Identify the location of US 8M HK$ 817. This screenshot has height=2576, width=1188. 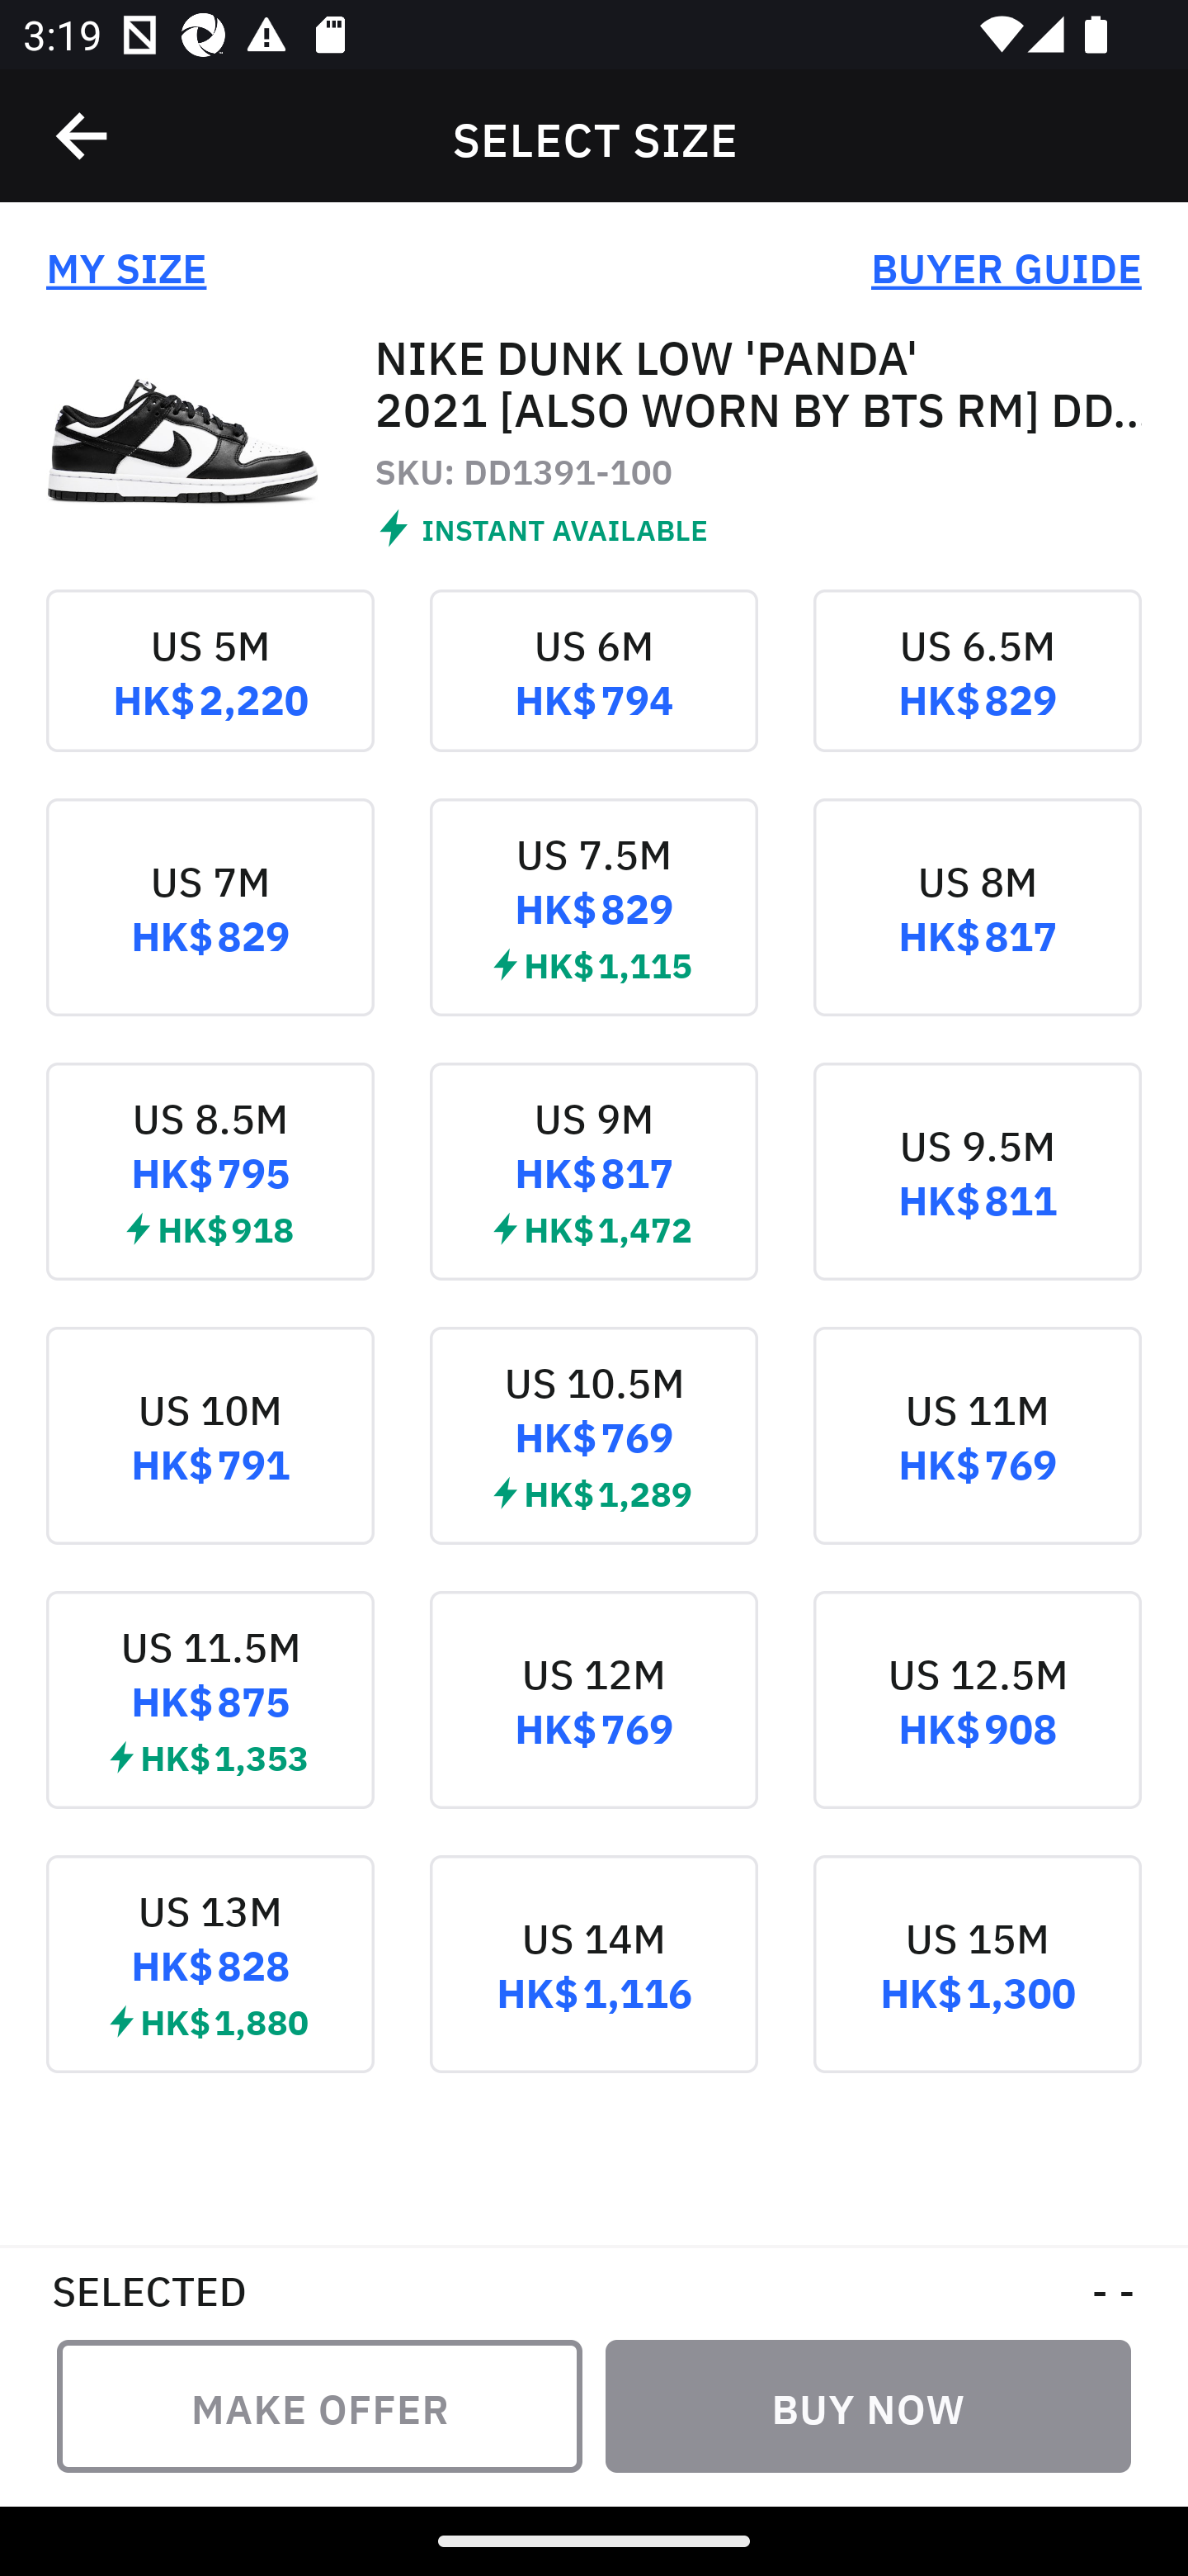
(977, 930).